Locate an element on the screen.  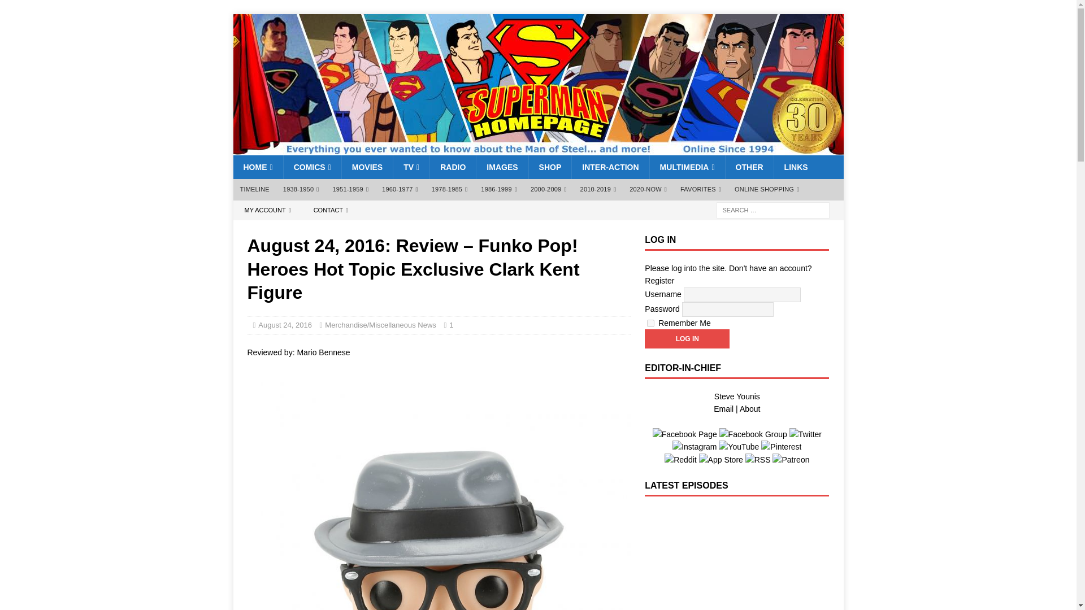
TIMELINE is located at coordinates (254, 190).